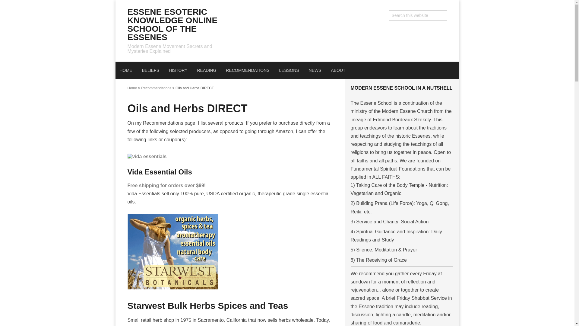 The height and width of the screenshot is (326, 579). Describe the element at coordinates (247, 71) in the screenshot. I see `RECOMMENDATIONS` at that location.